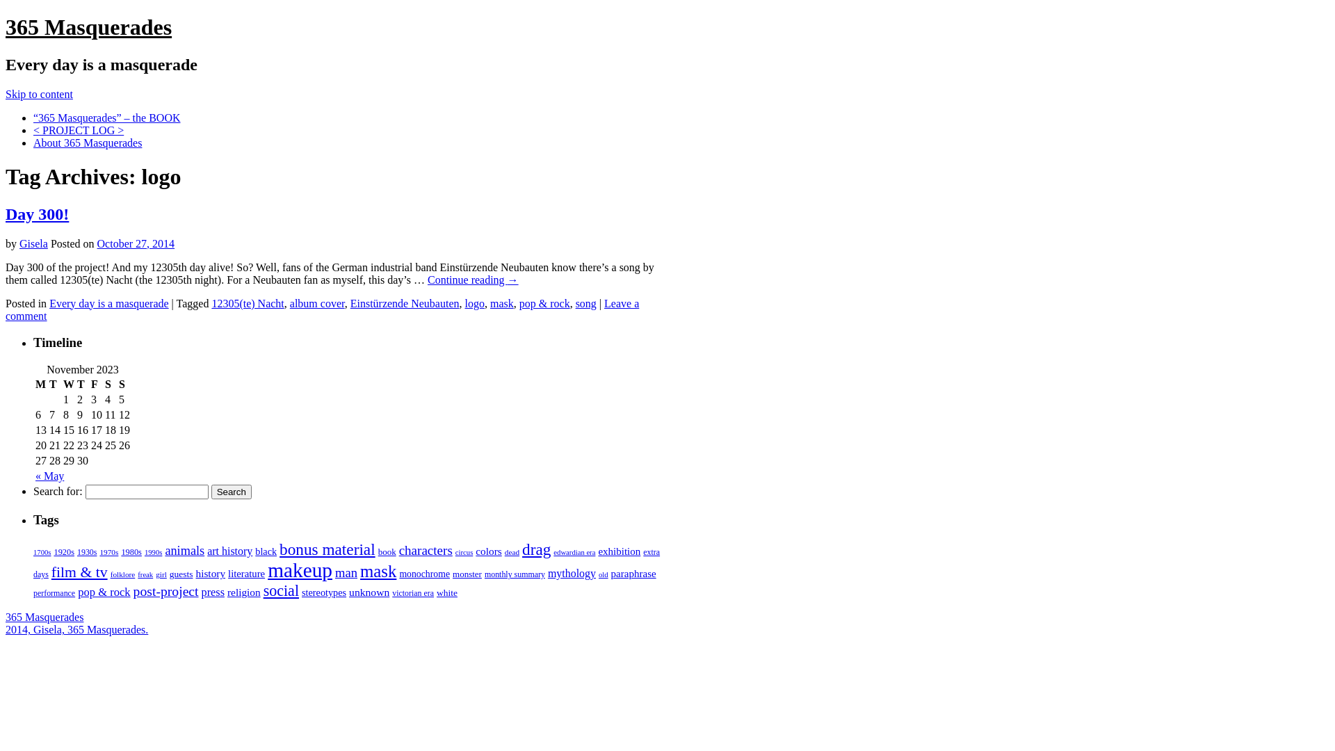  Describe the element at coordinates (502, 303) in the screenshot. I see `mask` at that location.